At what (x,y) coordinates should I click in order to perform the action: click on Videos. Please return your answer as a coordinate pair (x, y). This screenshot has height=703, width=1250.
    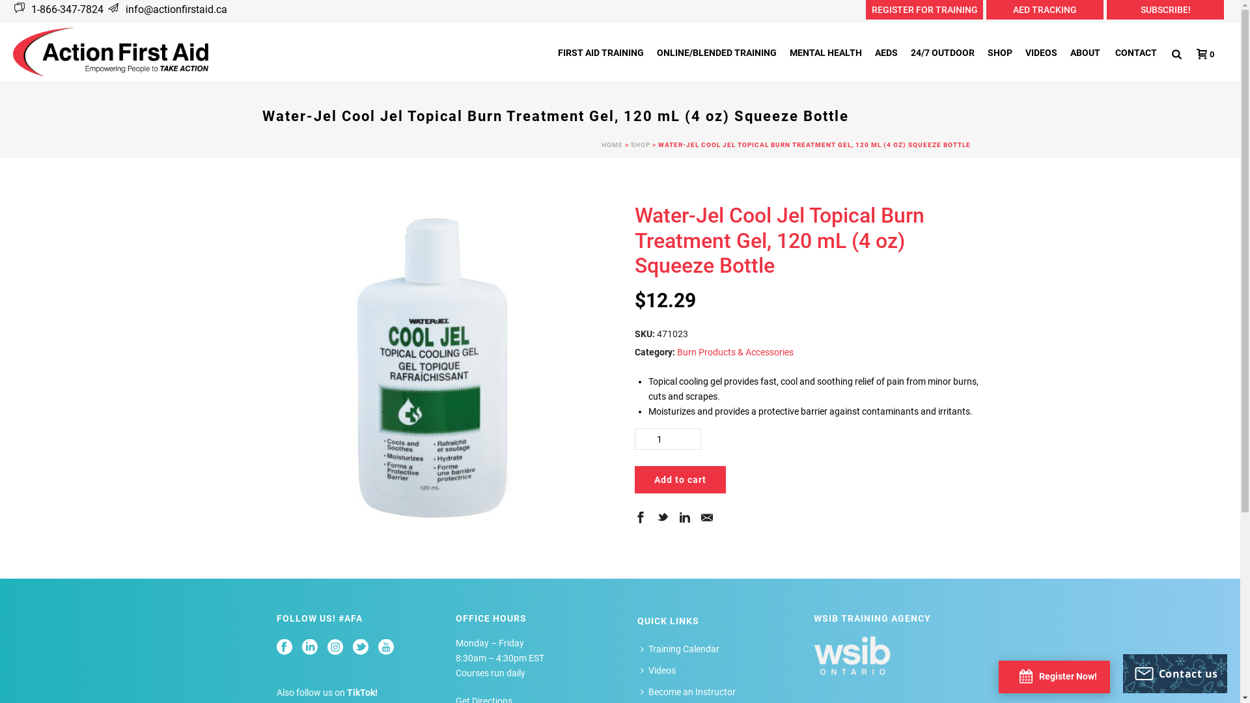
    Looking at the image, I should click on (661, 670).